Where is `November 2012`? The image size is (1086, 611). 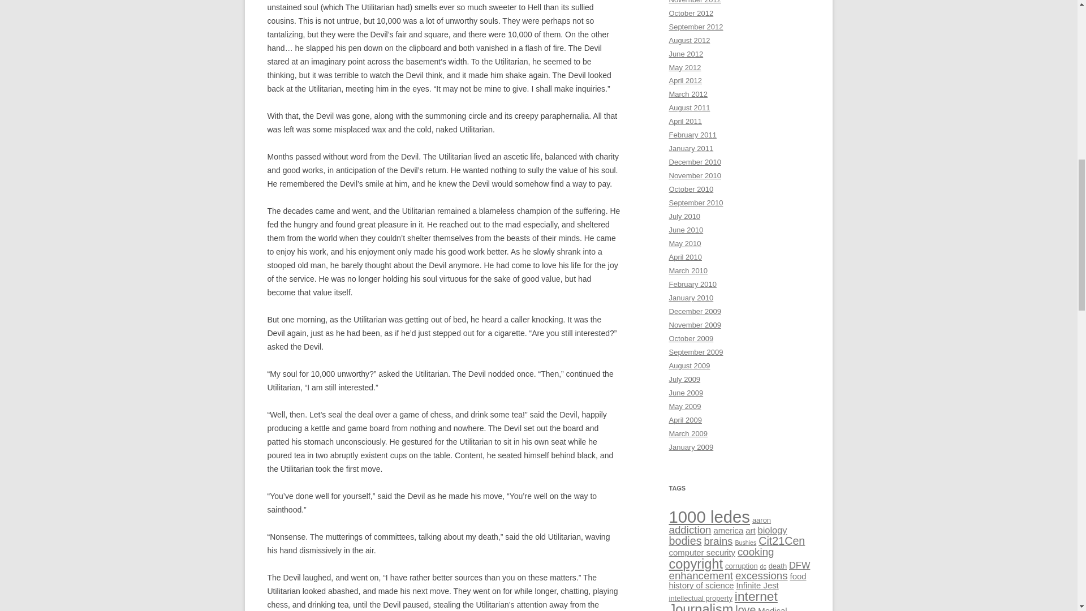
November 2012 is located at coordinates (695, 2).